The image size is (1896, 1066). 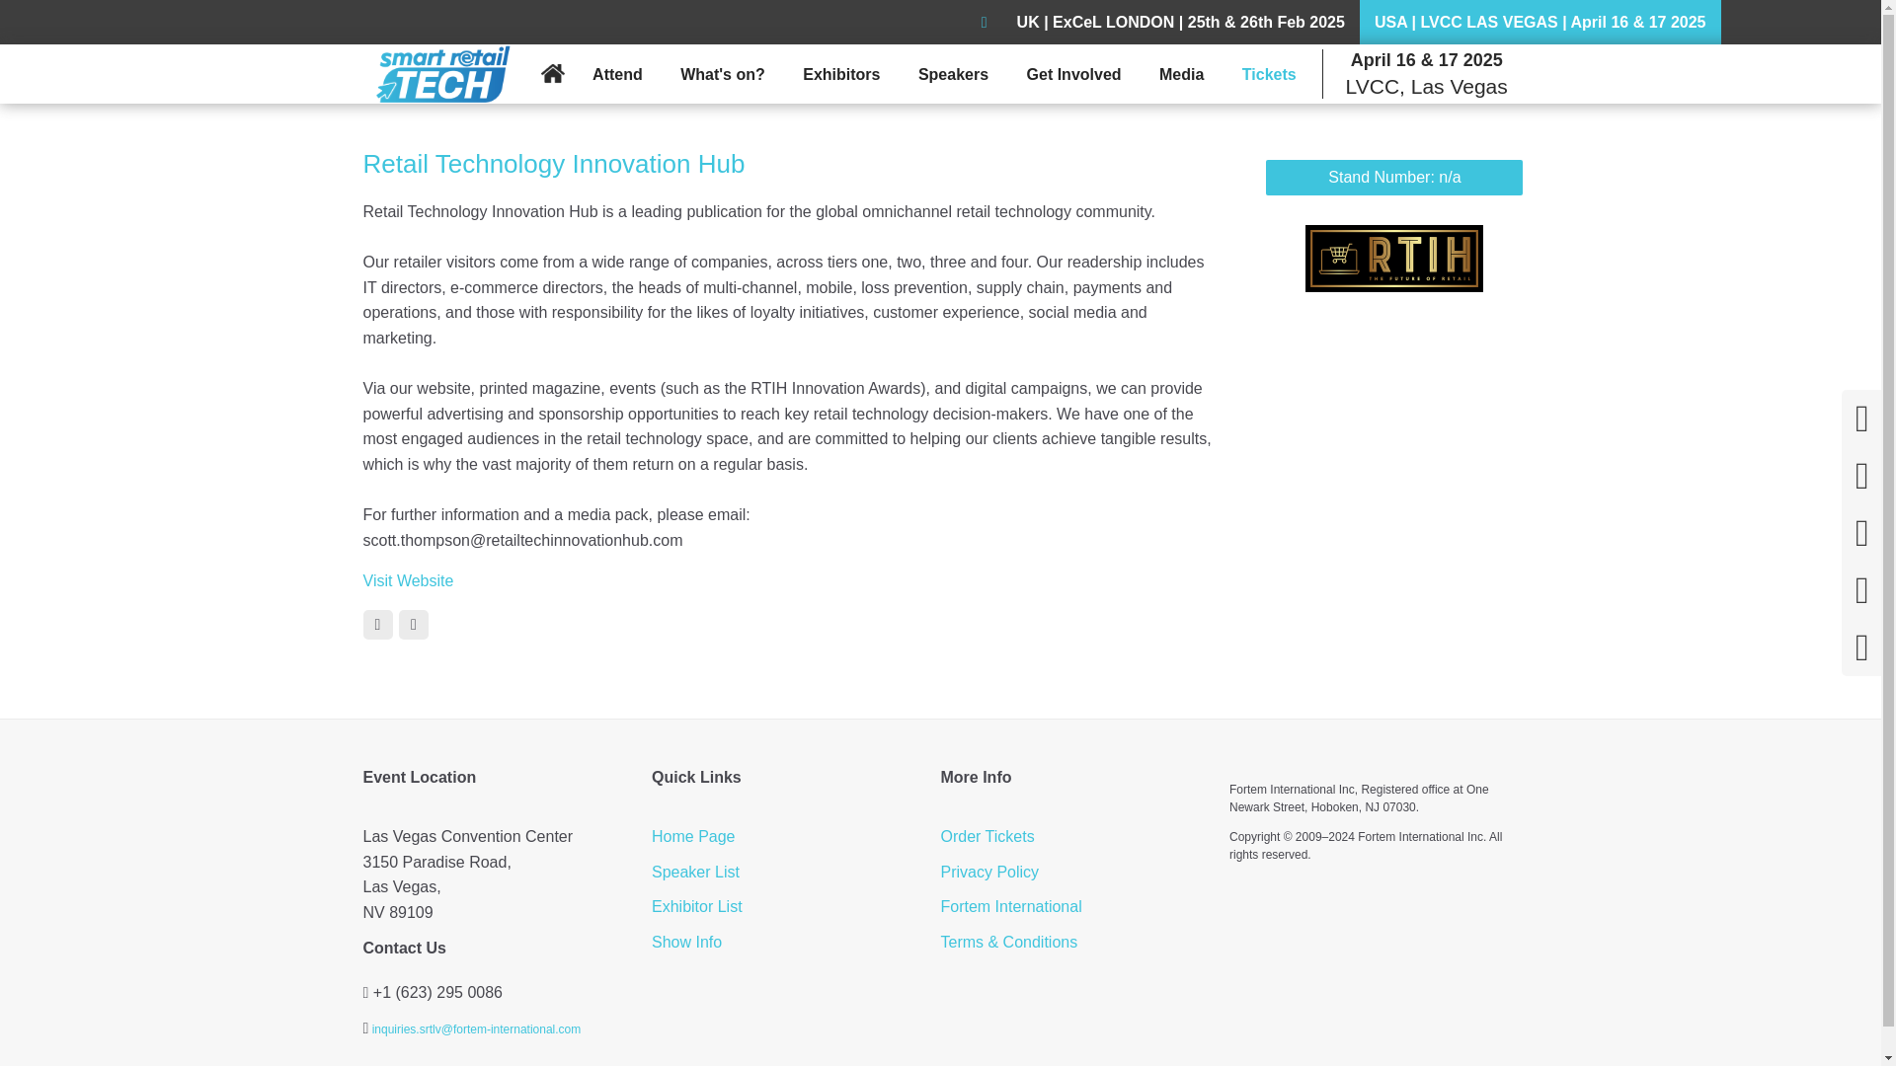 What do you see at coordinates (987, 837) in the screenshot?
I see `Order free tickets` at bounding box center [987, 837].